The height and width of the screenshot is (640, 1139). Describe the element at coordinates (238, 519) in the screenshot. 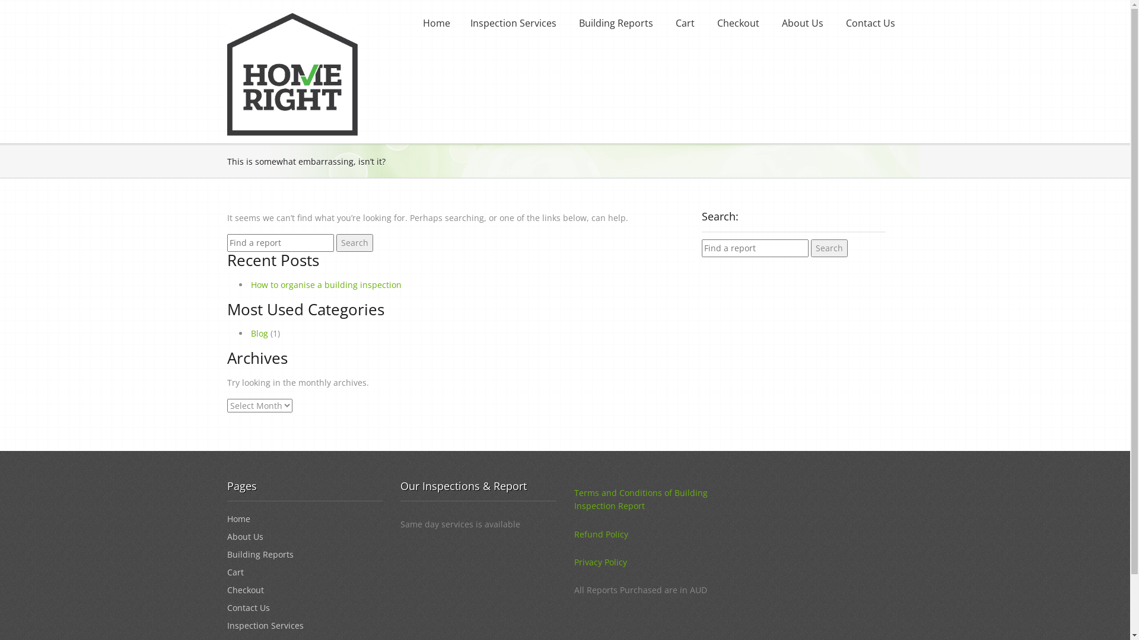

I see `Home` at that location.